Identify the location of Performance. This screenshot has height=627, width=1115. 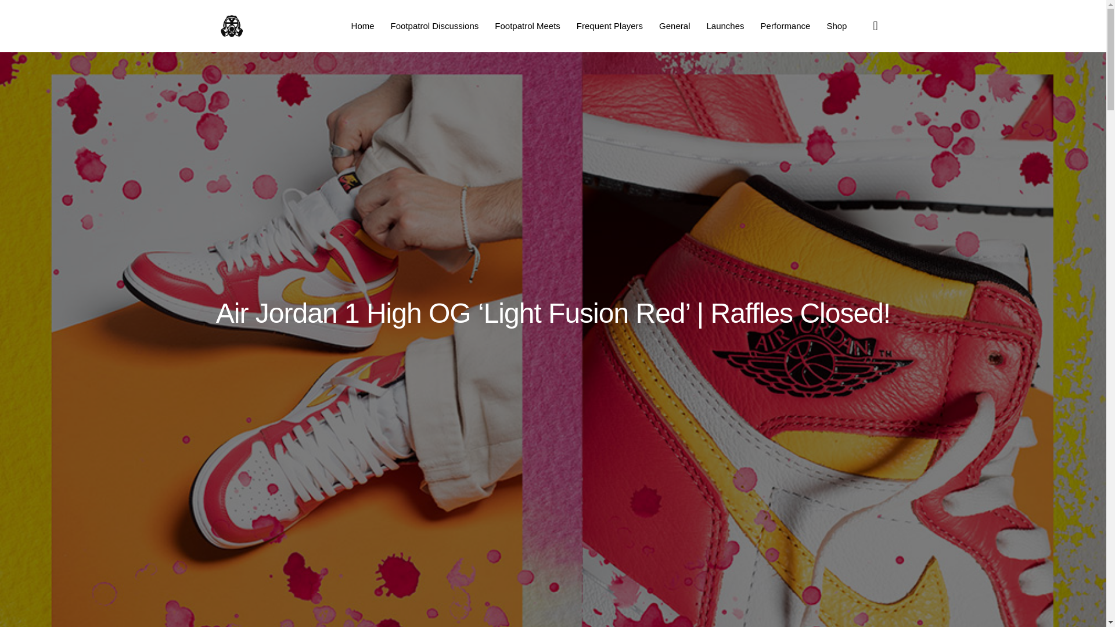
(785, 26).